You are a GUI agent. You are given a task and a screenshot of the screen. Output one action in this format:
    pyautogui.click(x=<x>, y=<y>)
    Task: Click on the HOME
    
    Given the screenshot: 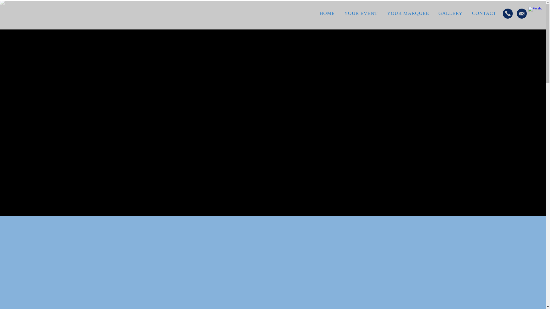 What is the action you would take?
    pyautogui.click(x=327, y=13)
    